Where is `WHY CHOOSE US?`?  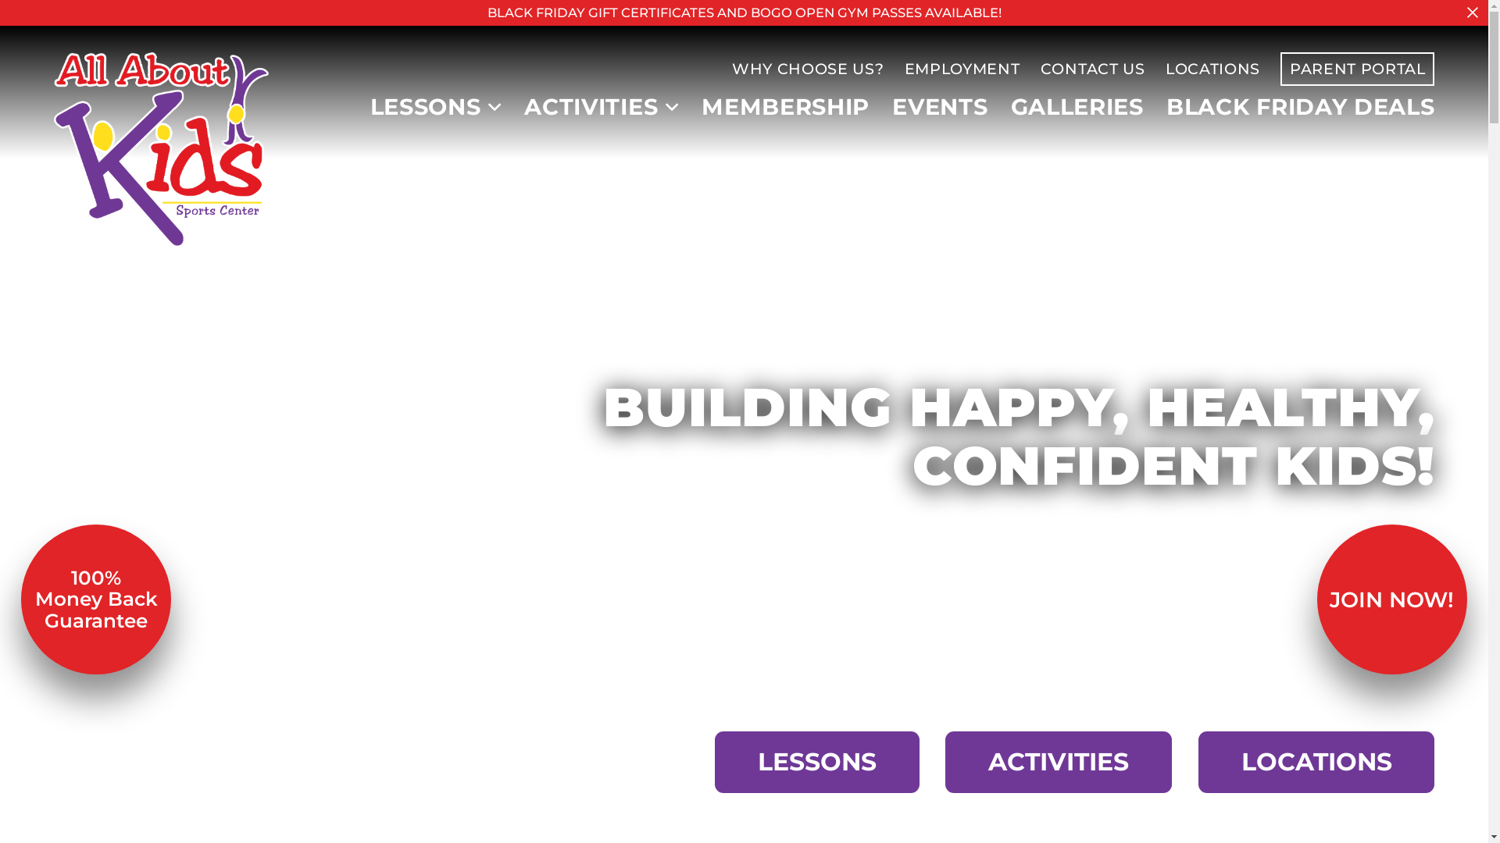 WHY CHOOSE US? is located at coordinates (808, 69).